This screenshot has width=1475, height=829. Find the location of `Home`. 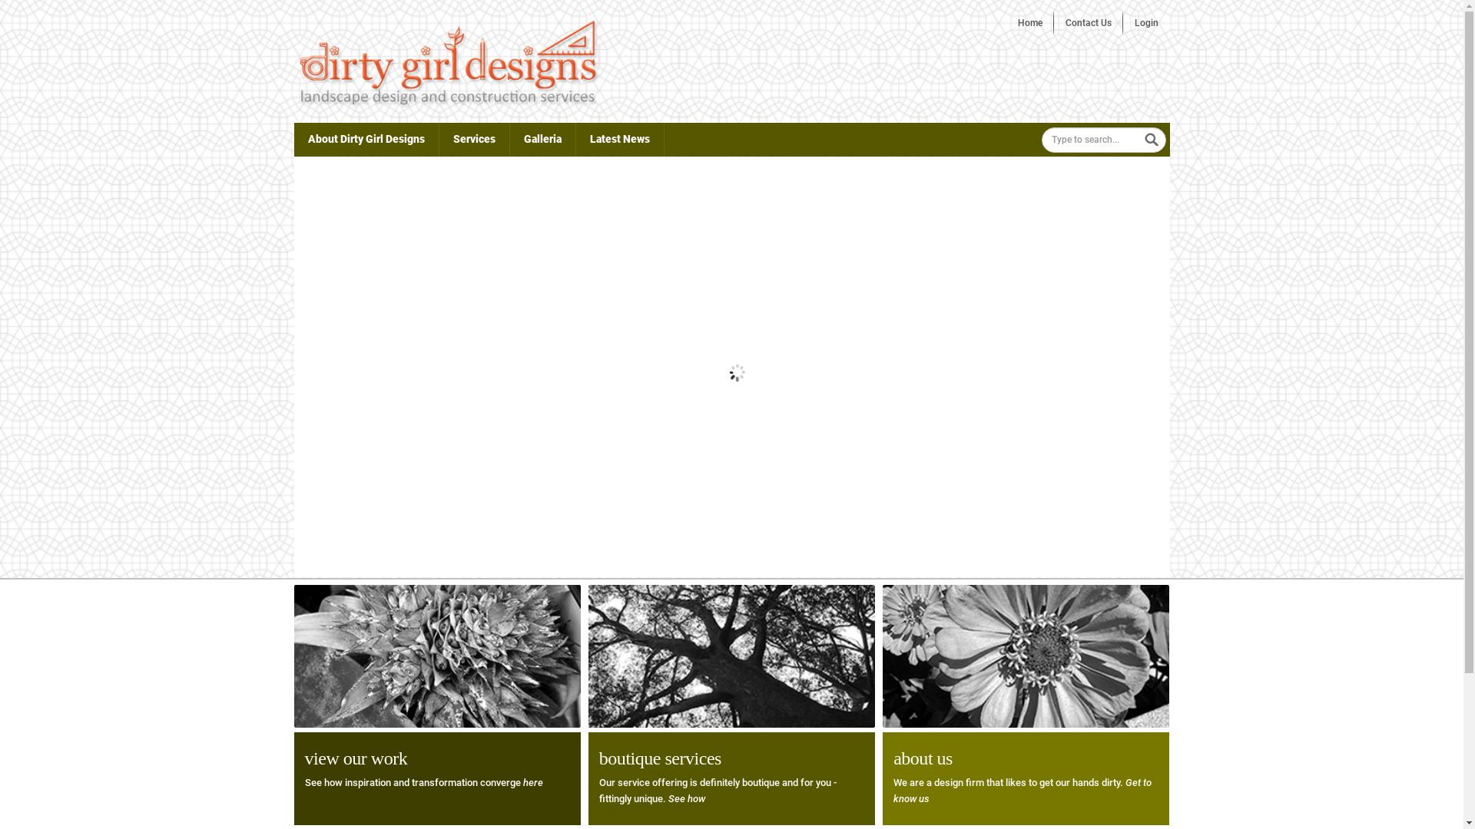

Home is located at coordinates (1030, 23).